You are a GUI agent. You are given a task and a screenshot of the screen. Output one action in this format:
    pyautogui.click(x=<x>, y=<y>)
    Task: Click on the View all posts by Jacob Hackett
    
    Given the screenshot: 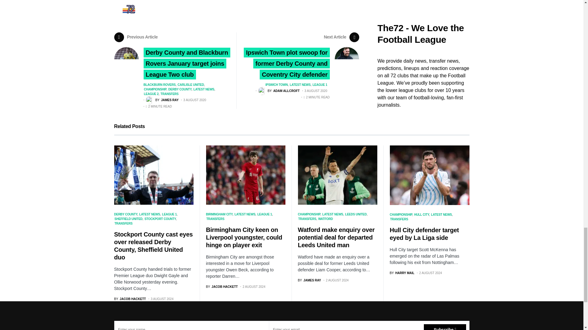 What is the action you would take?
    pyautogui.click(x=222, y=287)
    